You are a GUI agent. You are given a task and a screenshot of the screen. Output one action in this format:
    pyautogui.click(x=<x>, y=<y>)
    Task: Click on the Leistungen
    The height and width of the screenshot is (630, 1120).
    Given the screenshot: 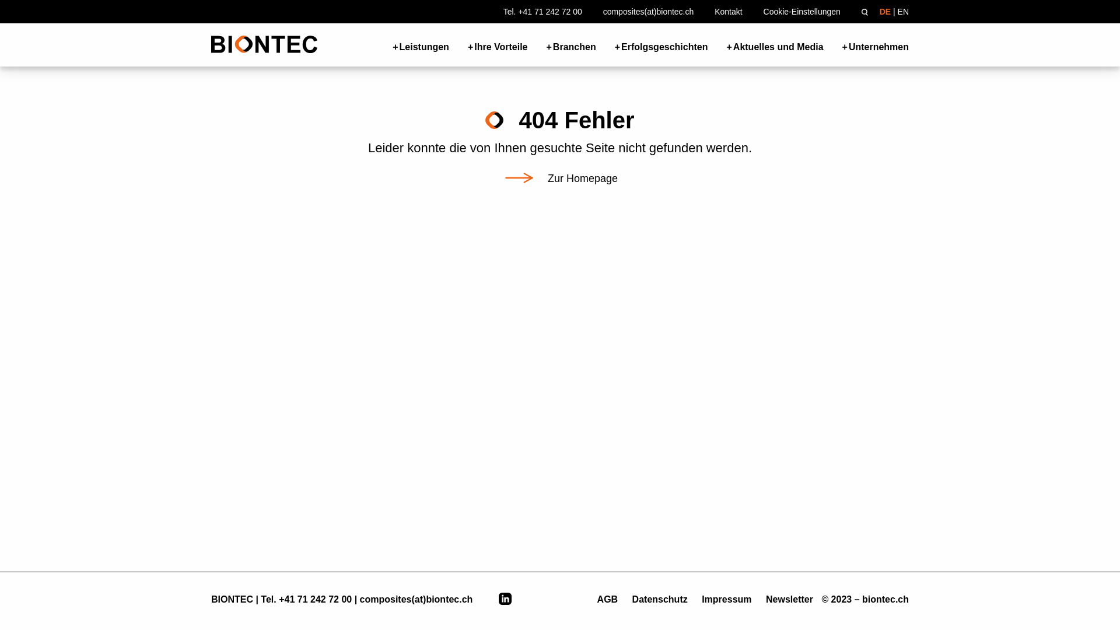 What is the action you would take?
    pyautogui.click(x=421, y=45)
    